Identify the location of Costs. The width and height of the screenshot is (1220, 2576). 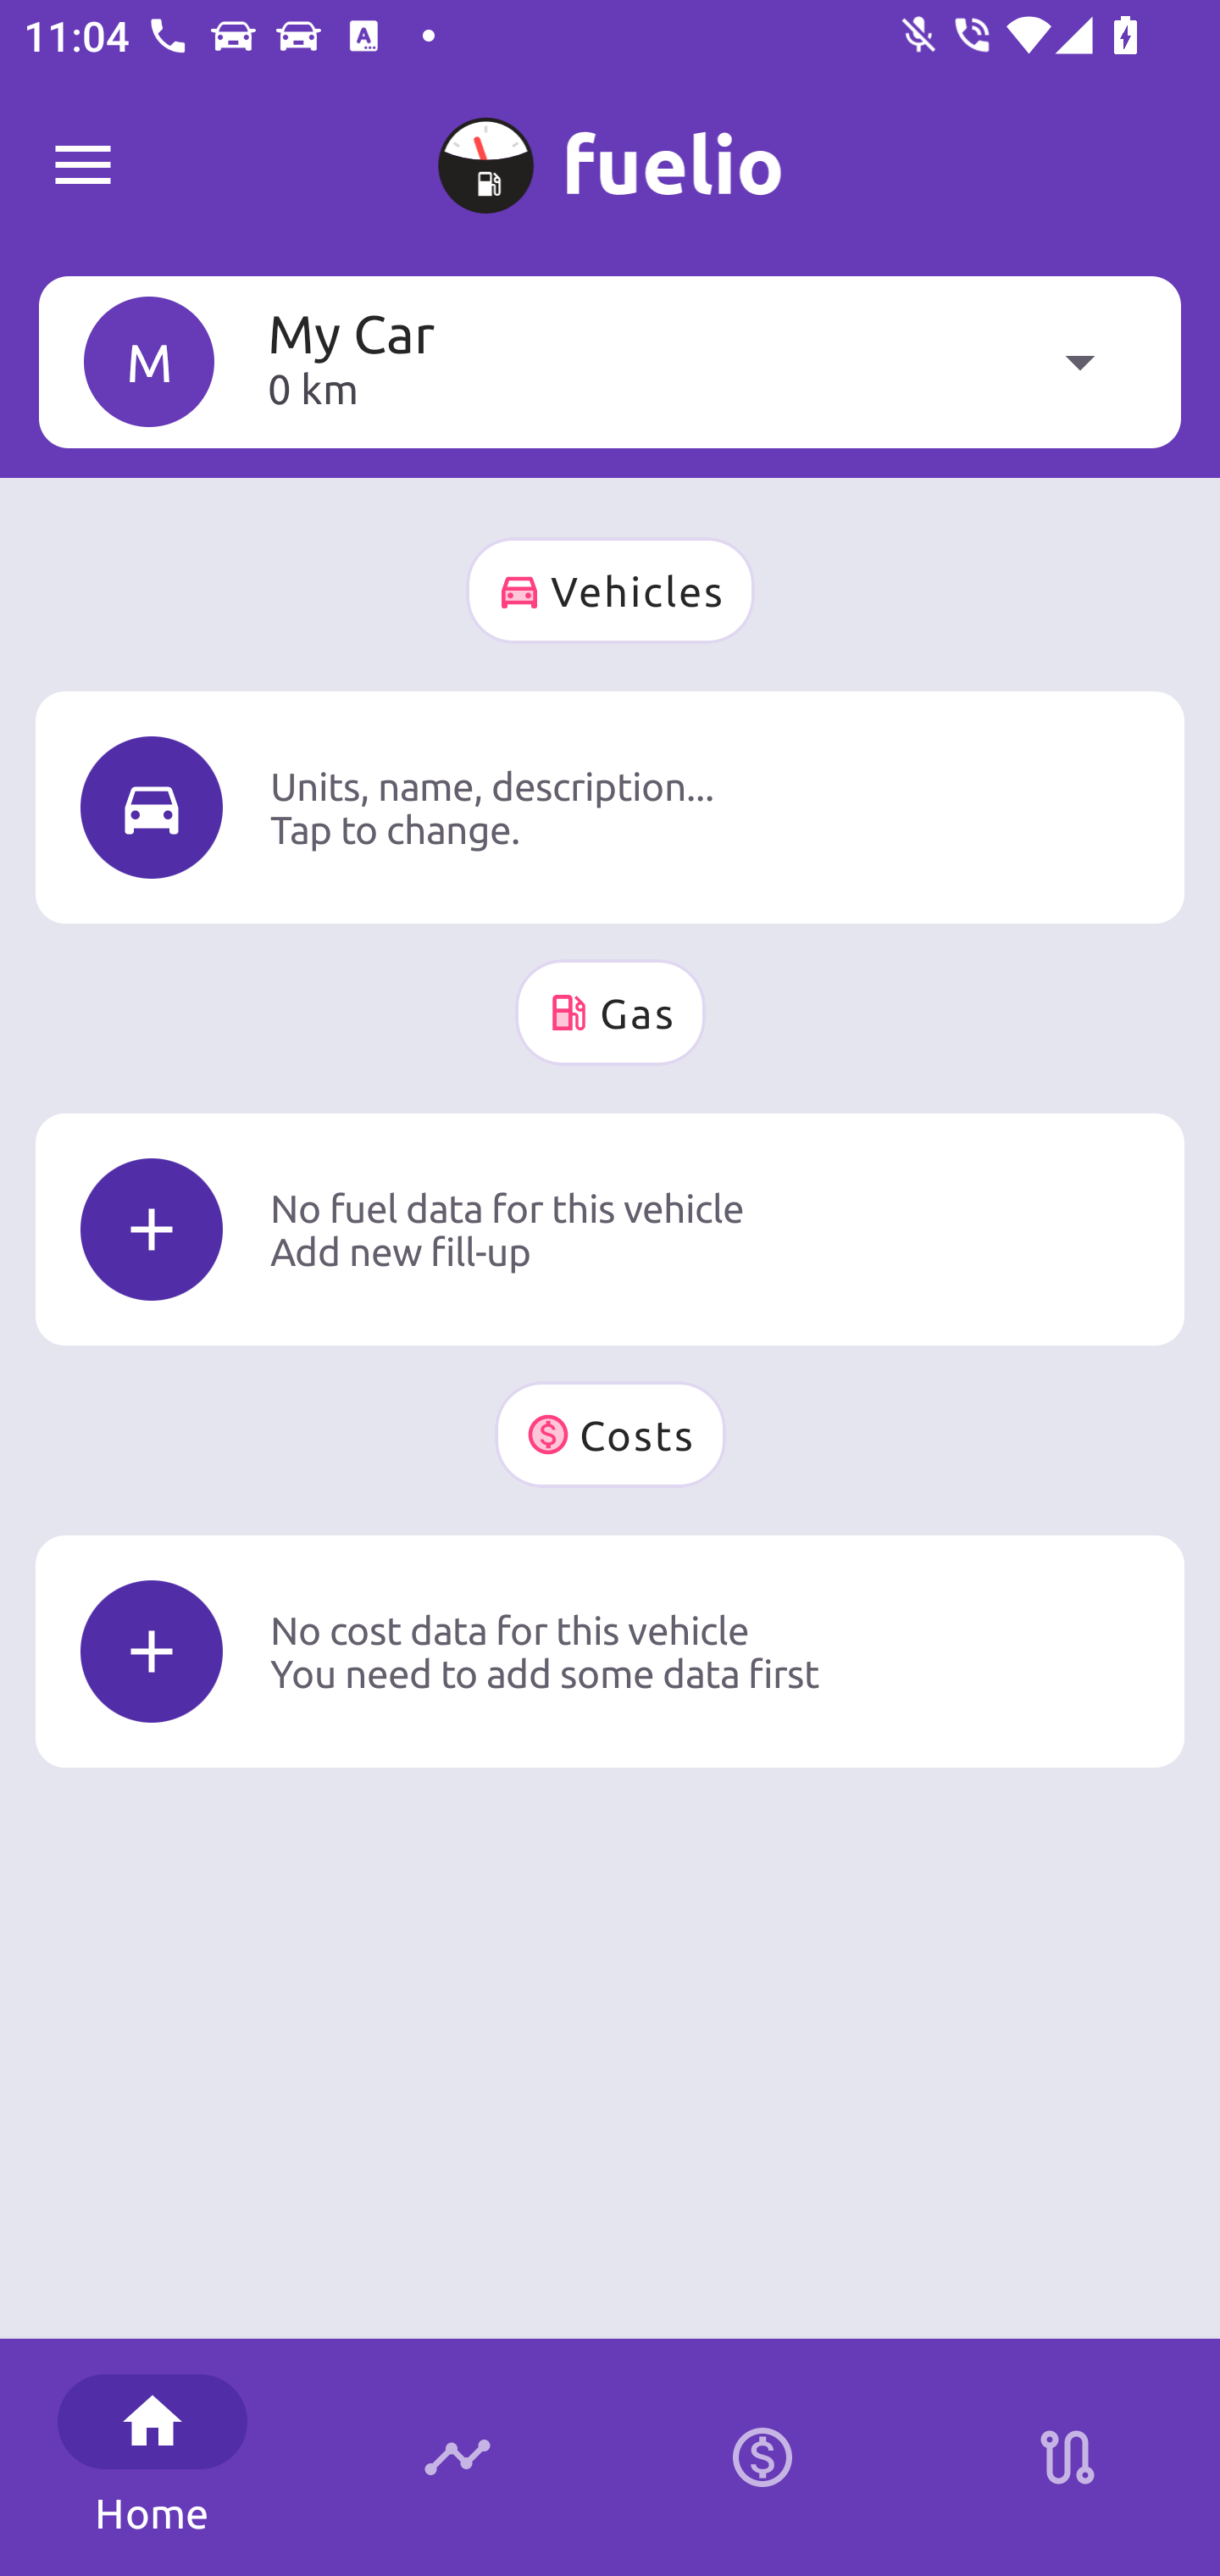
(610, 1435).